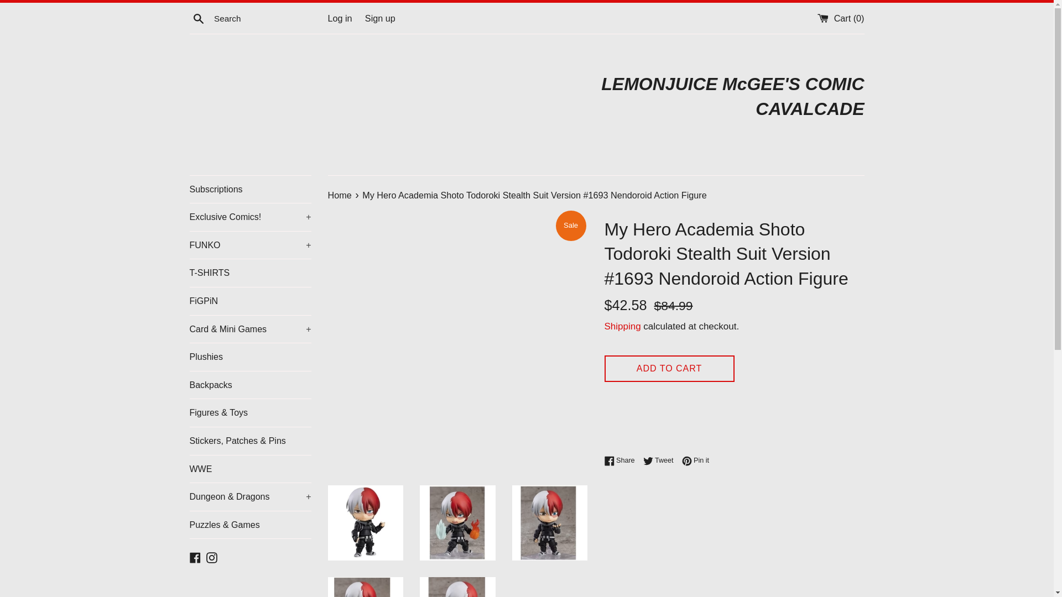 The width and height of the screenshot is (1062, 597). What do you see at coordinates (198, 18) in the screenshot?
I see `Search` at bounding box center [198, 18].